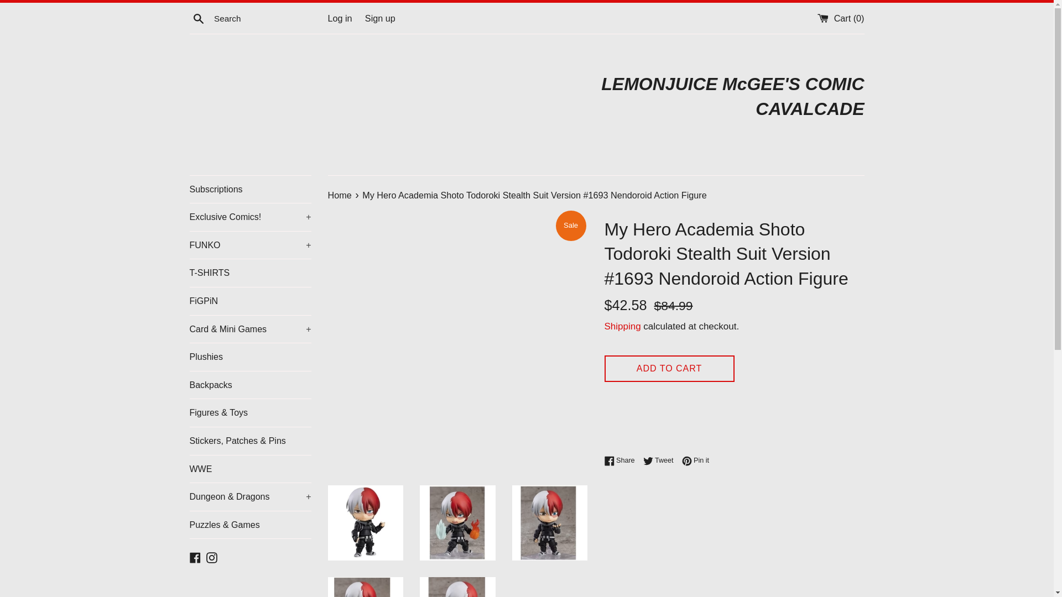 The width and height of the screenshot is (1062, 597). What do you see at coordinates (198, 18) in the screenshot?
I see `Search` at bounding box center [198, 18].